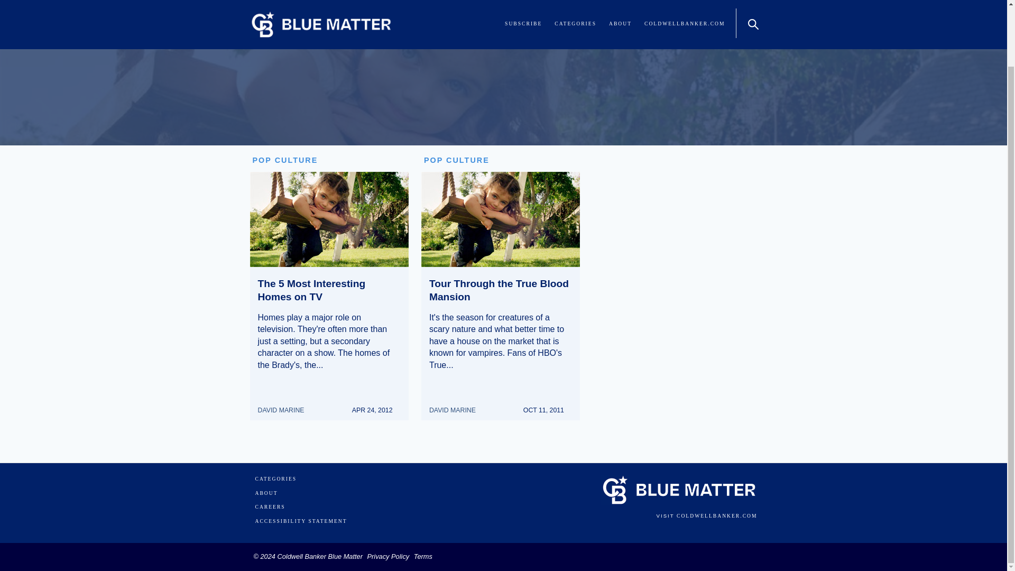 The width and height of the screenshot is (1015, 571). Describe the element at coordinates (285, 405) in the screenshot. I see `Posts by David Marine` at that location.